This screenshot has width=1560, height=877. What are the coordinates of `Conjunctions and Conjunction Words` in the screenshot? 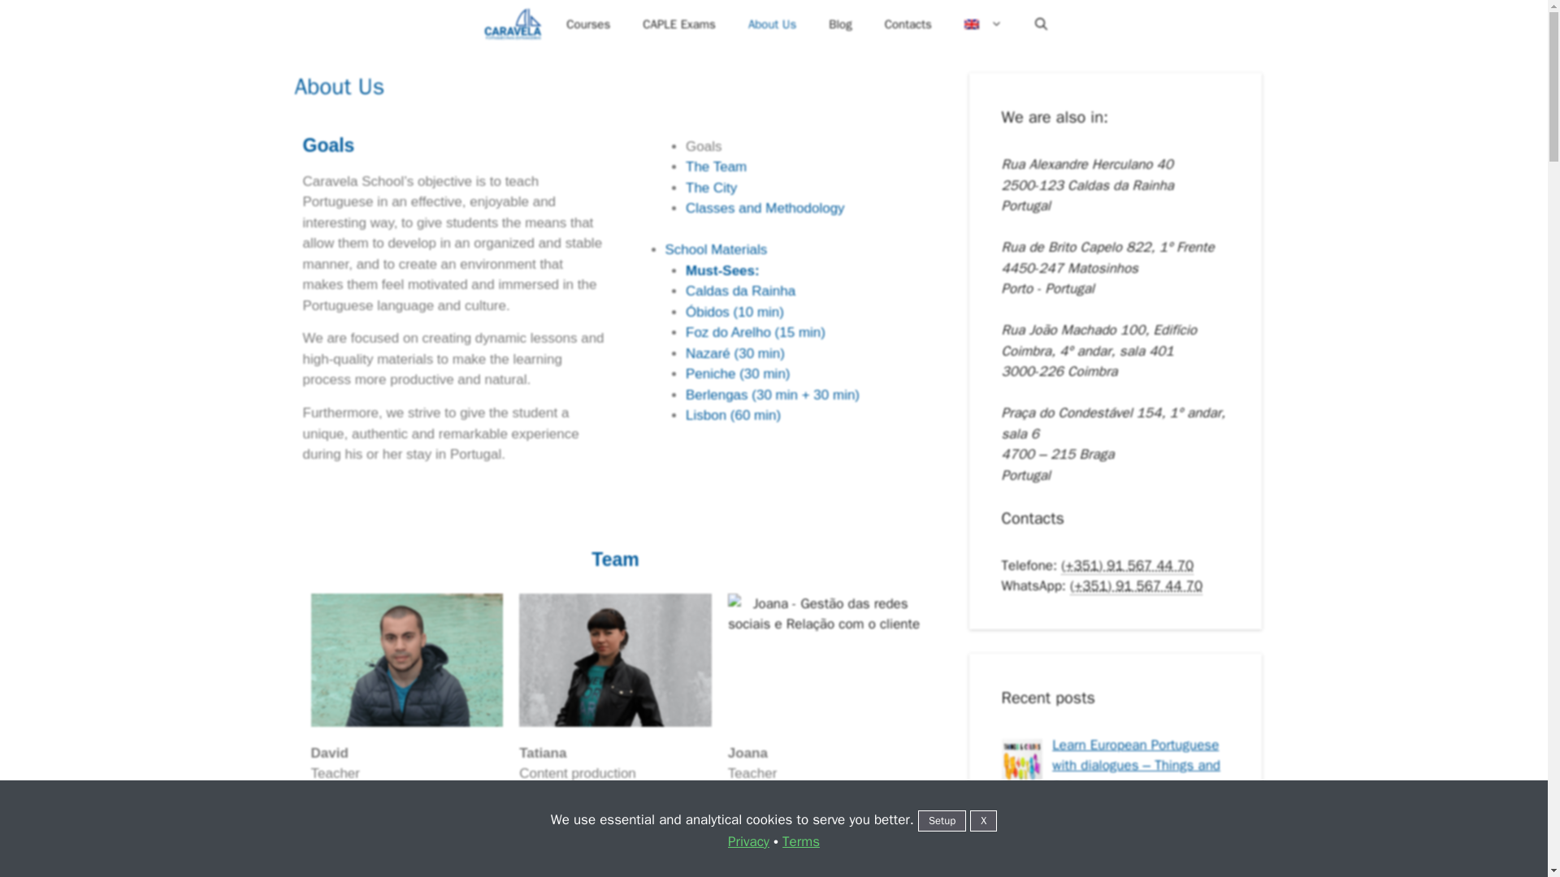 It's located at (1108, 837).